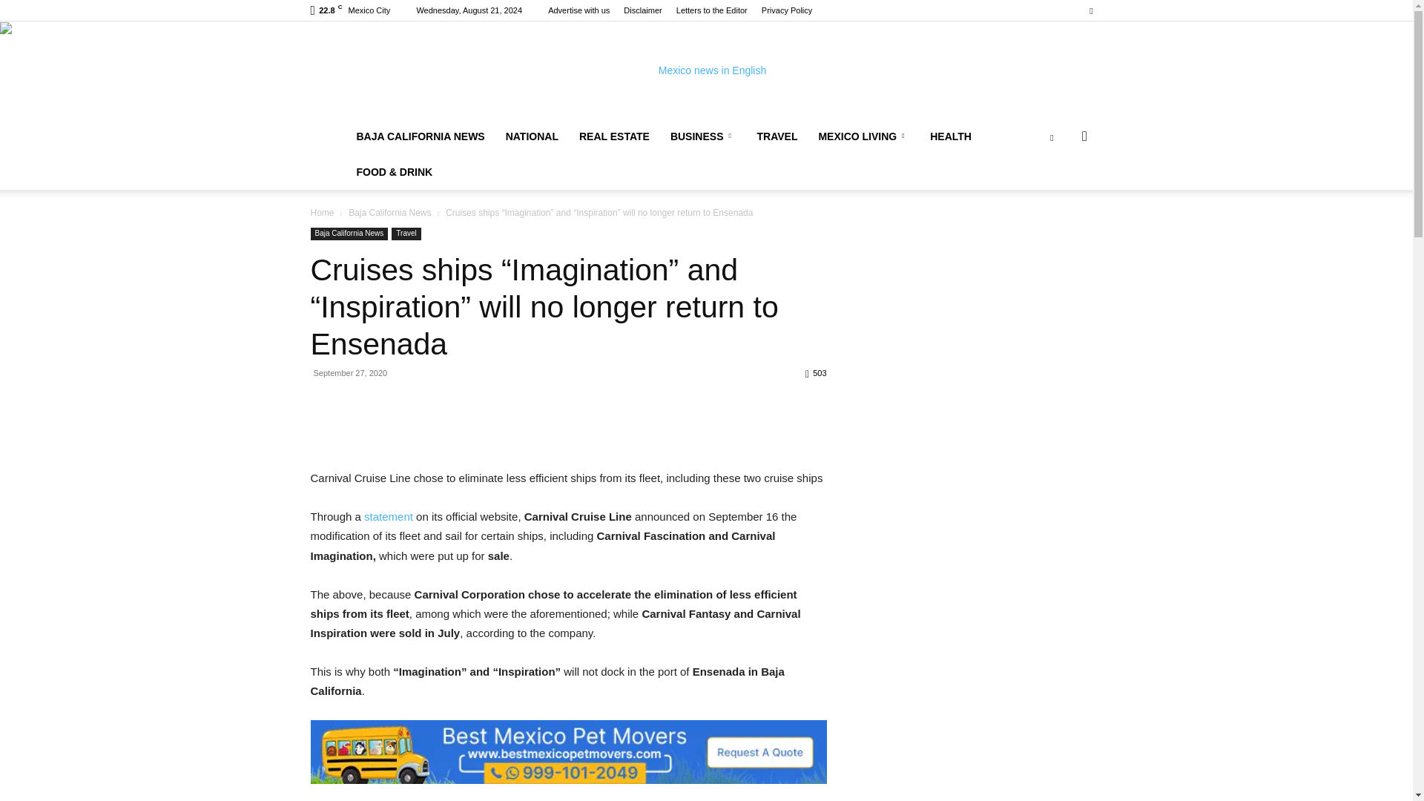 The height and width of the screenshot is (801, 1424). I want to click on HEALTH, so click(951, 136).